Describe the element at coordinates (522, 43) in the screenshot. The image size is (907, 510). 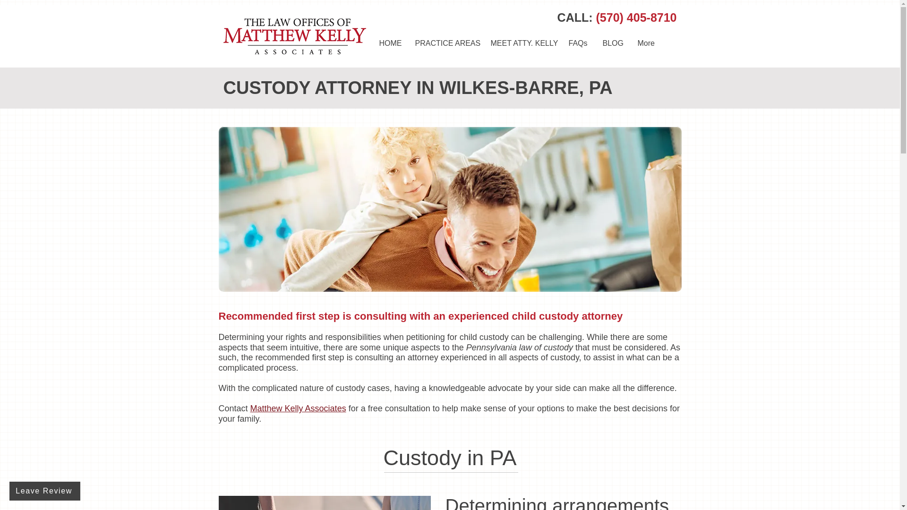
I see `MEET ATTY. KELLY` at that location.